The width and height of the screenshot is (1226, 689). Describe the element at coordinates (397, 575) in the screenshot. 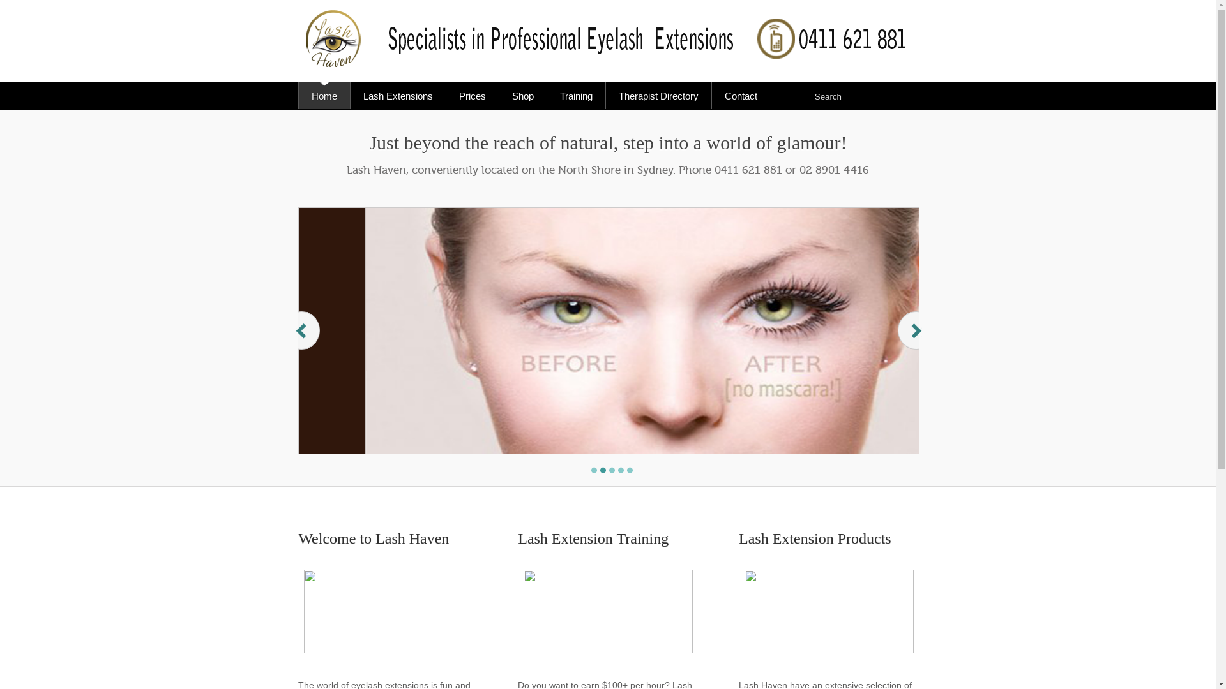

I see `Welcome to Lash Haven` at that location.